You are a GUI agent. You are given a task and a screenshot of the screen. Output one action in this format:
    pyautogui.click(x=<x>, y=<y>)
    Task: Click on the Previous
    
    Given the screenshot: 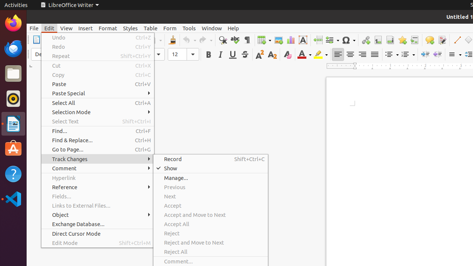 What is the action you would take?
    pyautogui.click(x=211, y=187)
    